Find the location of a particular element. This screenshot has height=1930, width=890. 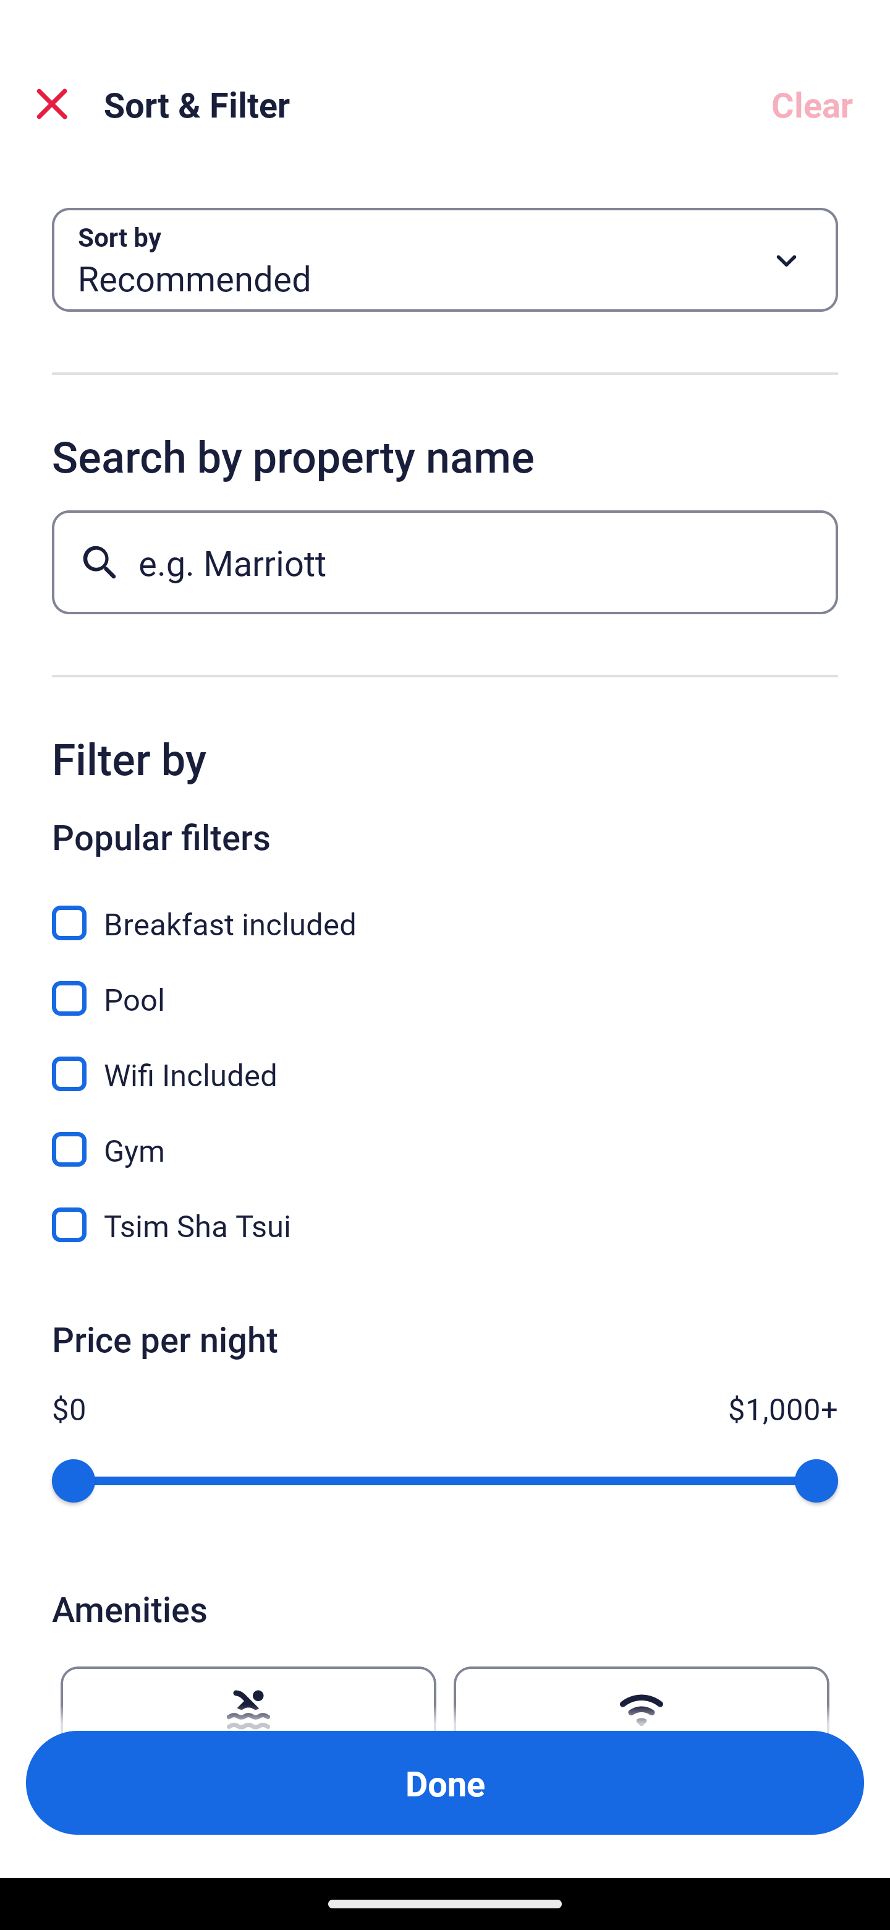

Sort by Button Recommended is located at coordinates (445, 260).